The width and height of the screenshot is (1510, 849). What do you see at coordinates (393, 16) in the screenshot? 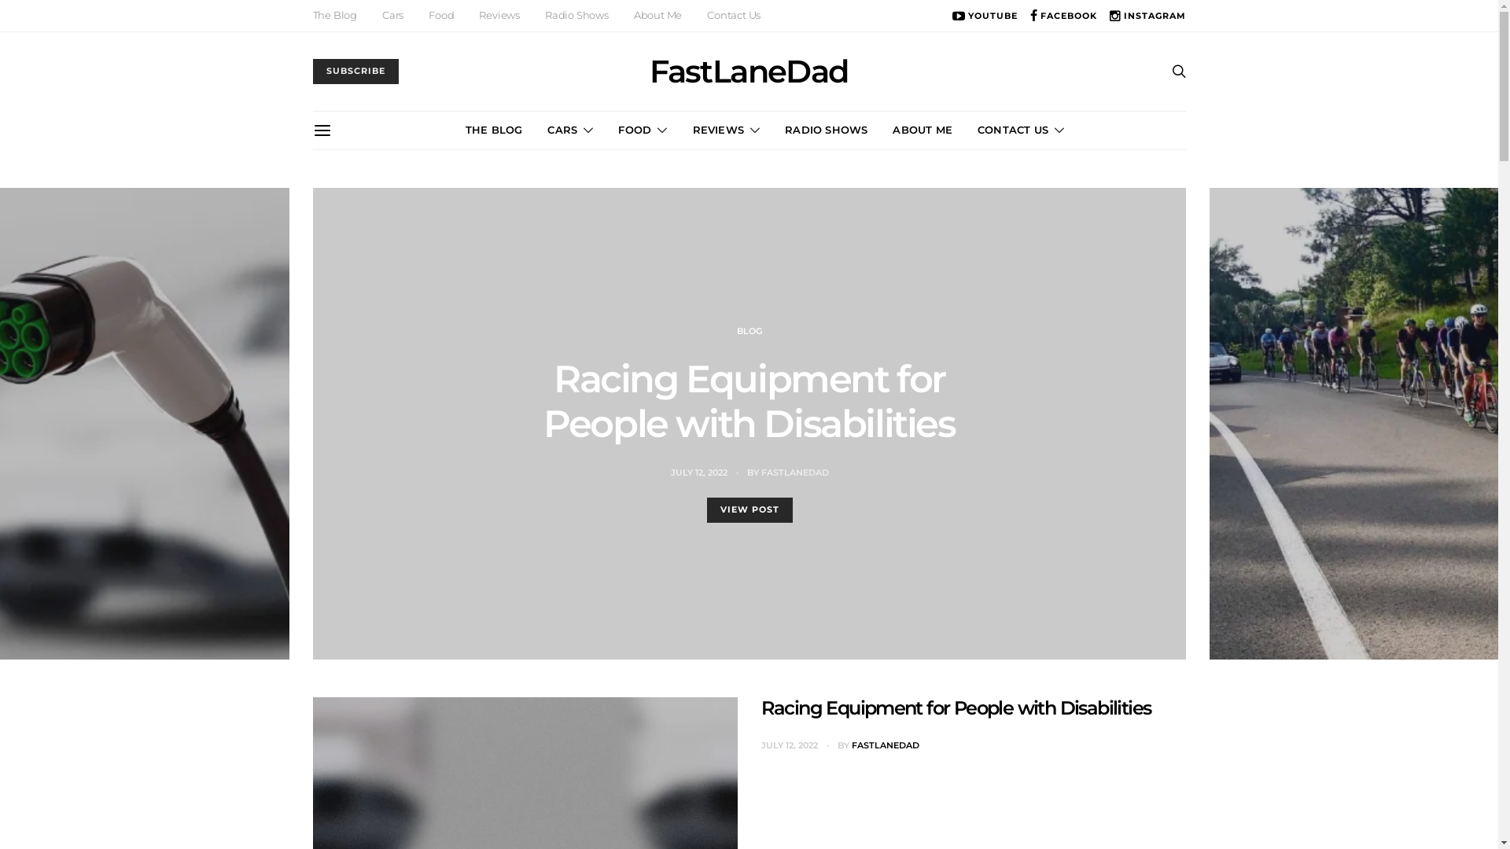
I see `Cars` at bounding box center [393, 16].